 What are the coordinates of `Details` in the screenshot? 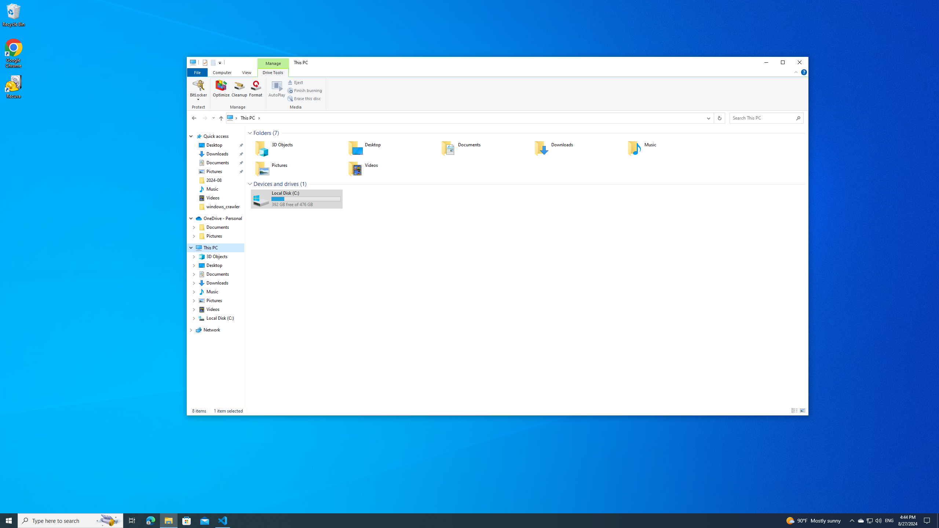 It's located at (794, 411).